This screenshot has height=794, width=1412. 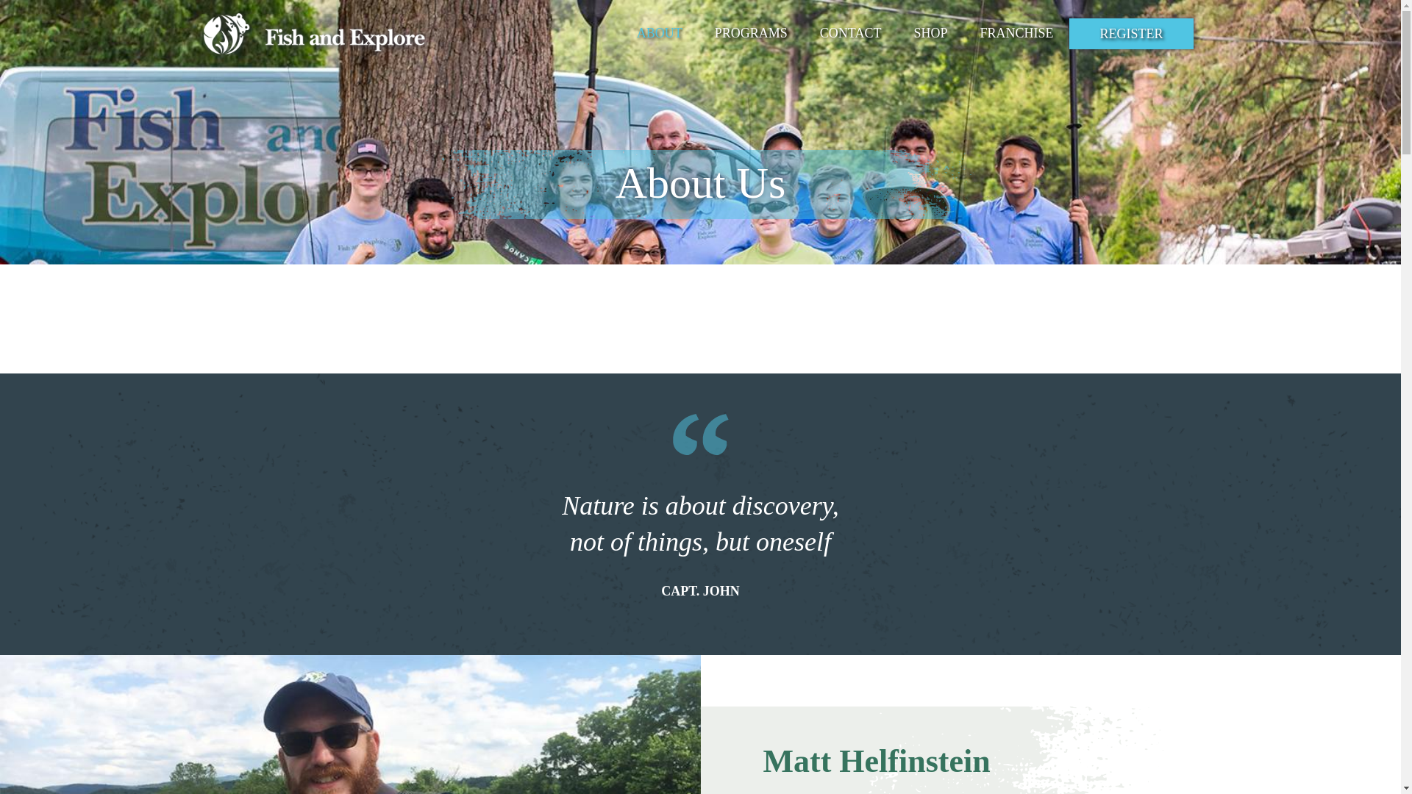 What do you see at coordinates (1131, 33) in the screenshot?
I see `REGISTER` at bounding box center [1131, 33].